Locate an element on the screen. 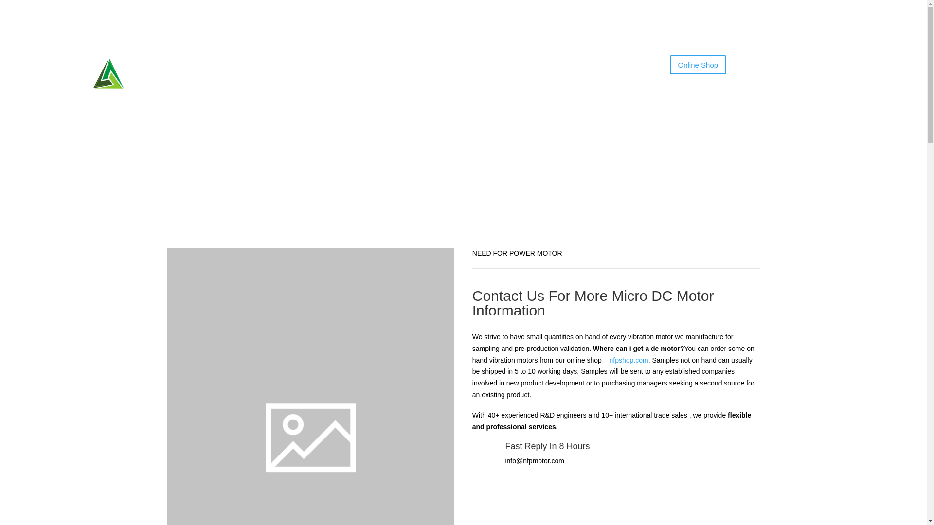  Online Shop is located at coordinates (698, 65).